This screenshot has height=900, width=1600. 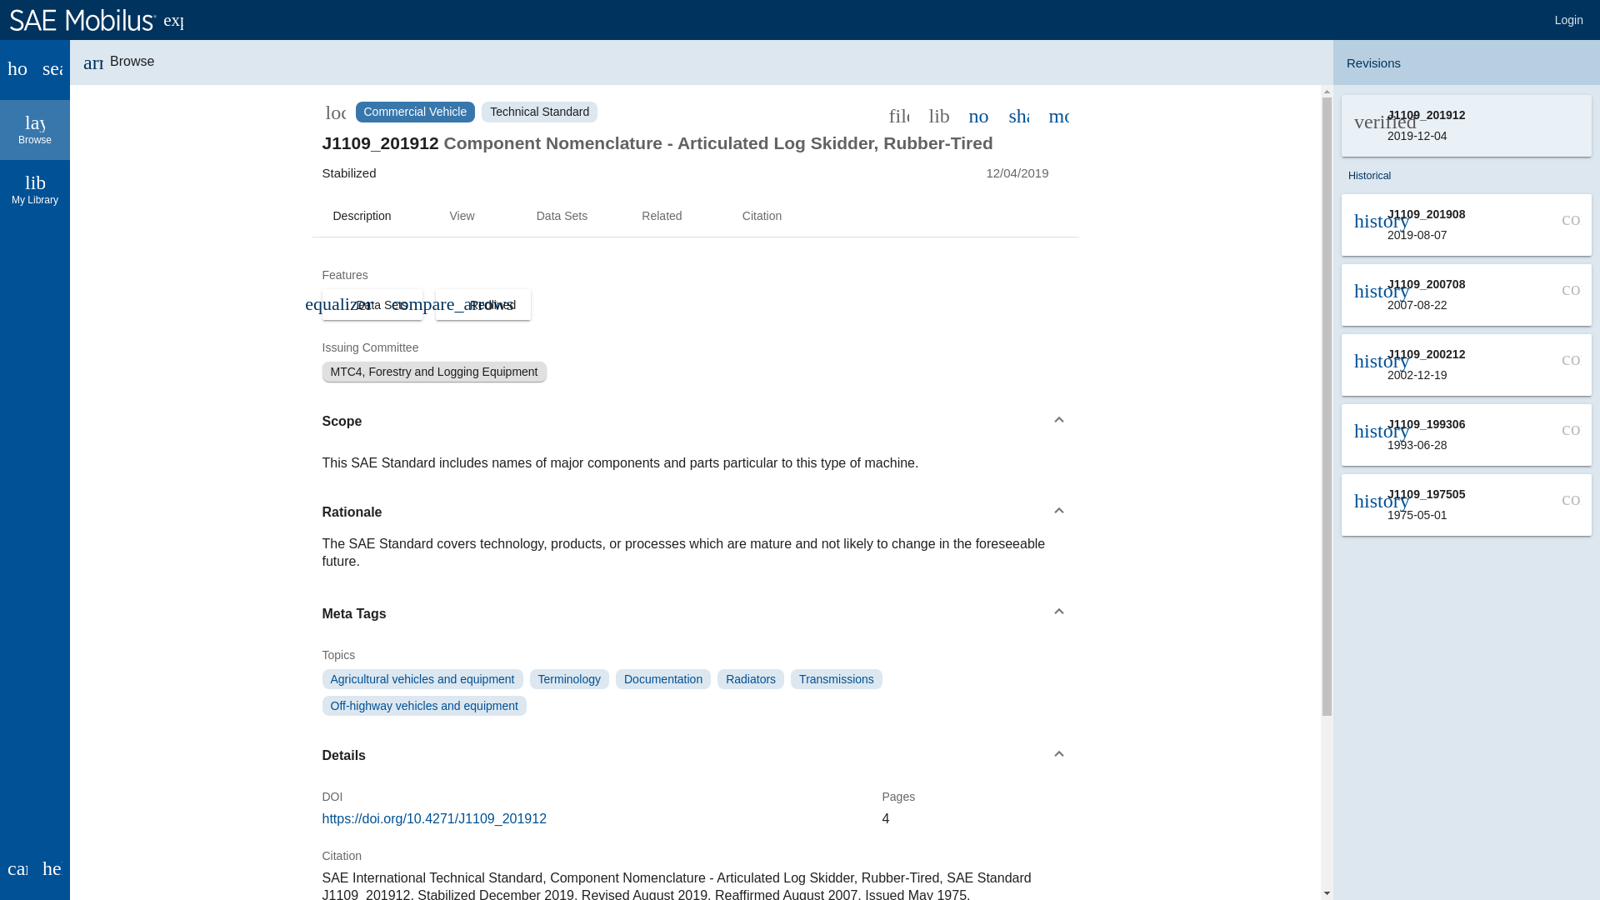 What do you see at coordinates (335, 112) in the screenshot?
I see `lock` at bounding box center [335, 112].